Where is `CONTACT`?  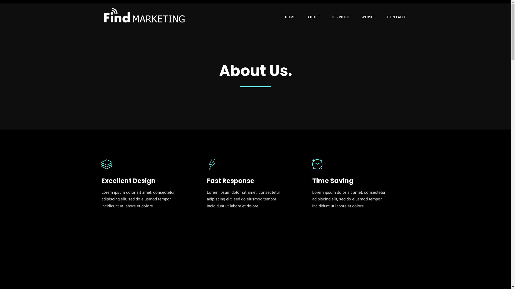
CONTACT is located at coordinates (394, 17).